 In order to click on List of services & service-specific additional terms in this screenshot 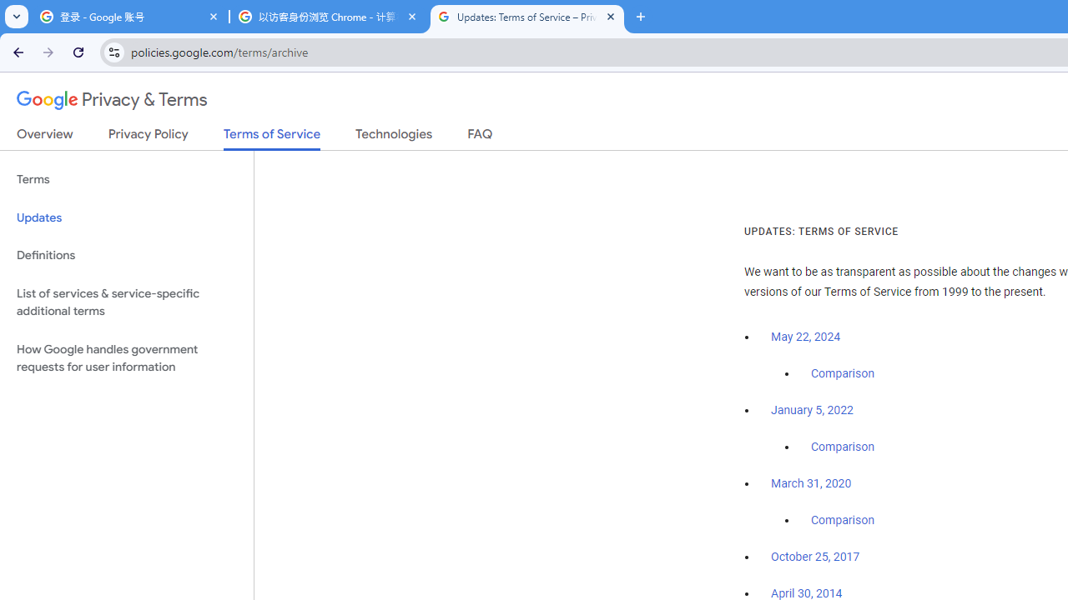, I will do `click(127, 302)`.